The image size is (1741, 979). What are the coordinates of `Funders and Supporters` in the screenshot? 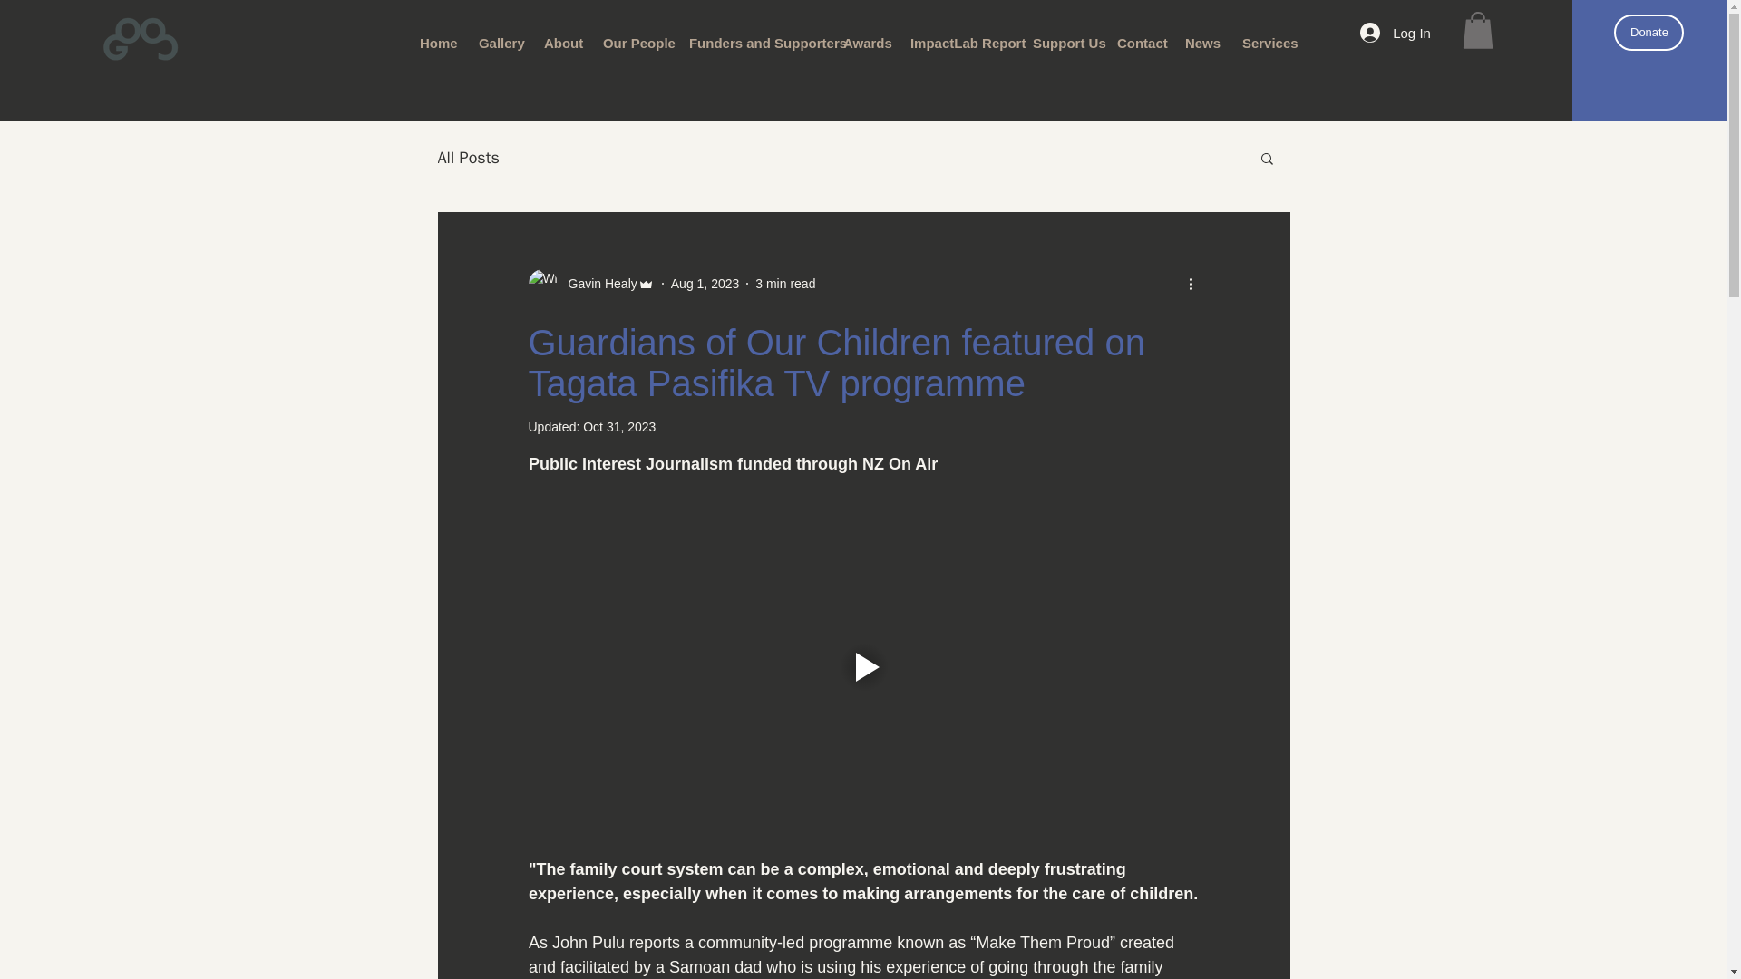 It's located at (753, 44).